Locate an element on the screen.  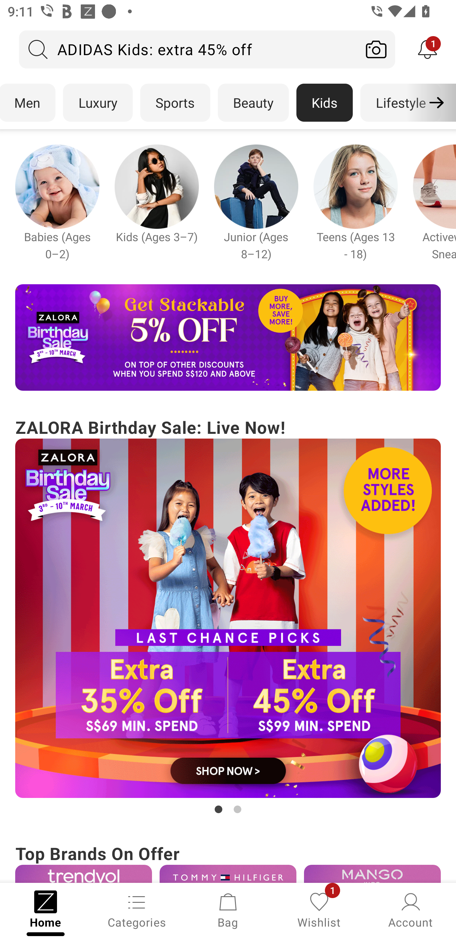
Campaign banner is located at coordinates (156, 186).